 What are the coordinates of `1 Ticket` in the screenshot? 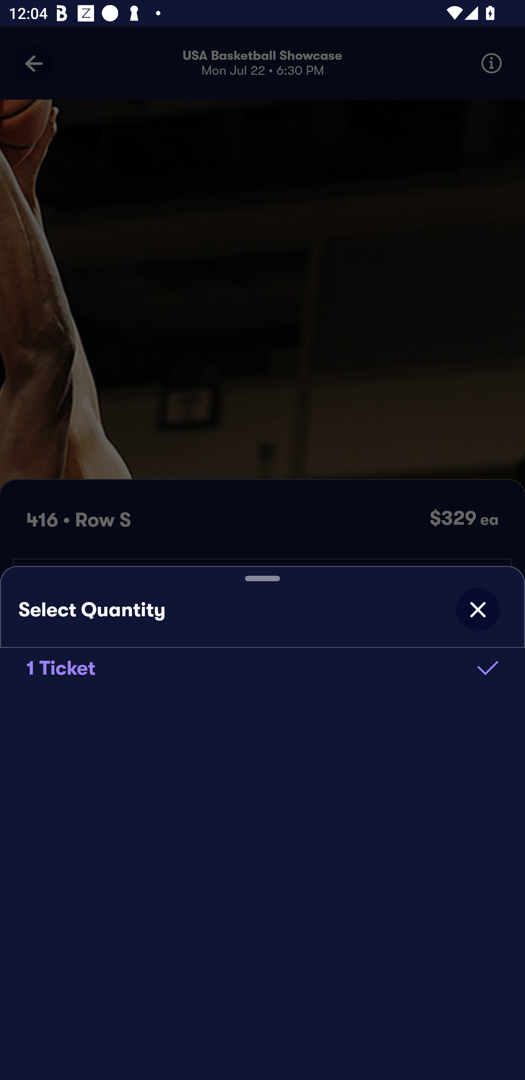 It's located at (262, 668).